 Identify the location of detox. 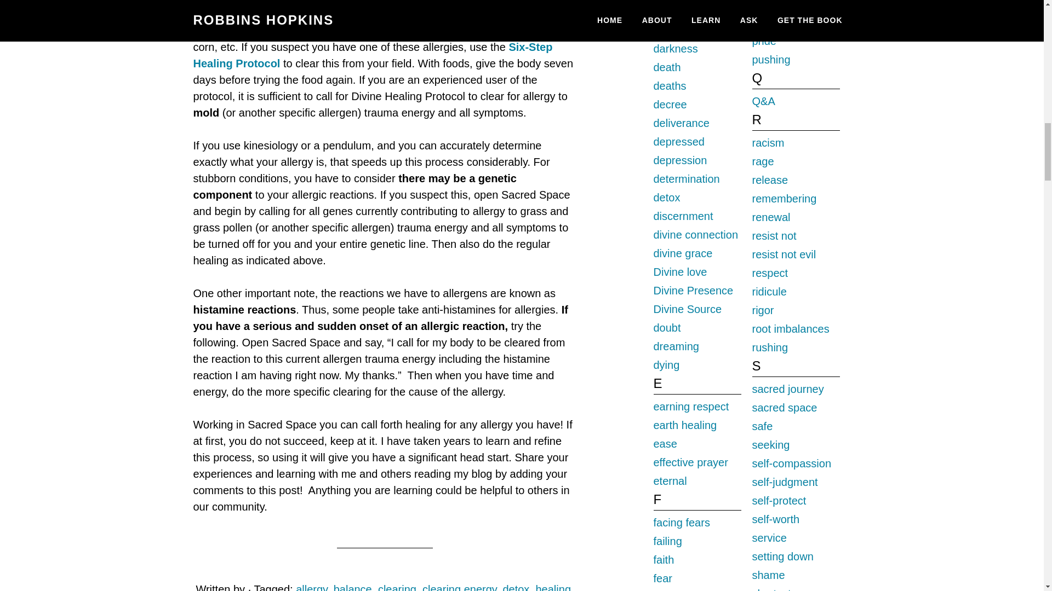
(516, 587).